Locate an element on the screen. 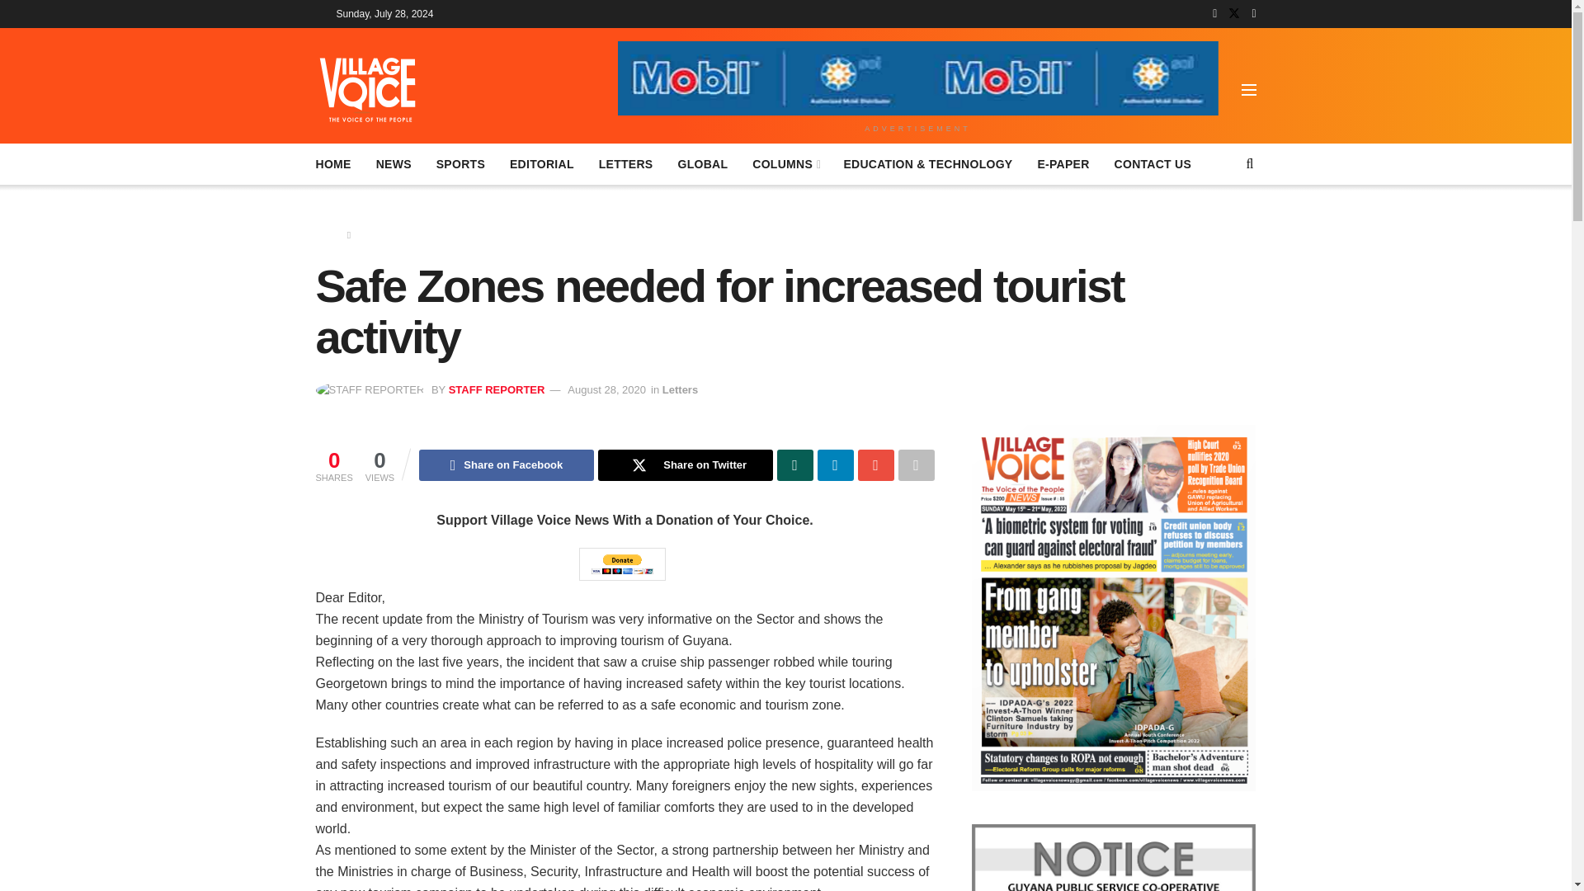 This screenshot has width=1584, height=891. GLOBAL is located at coordinates (702, 163).